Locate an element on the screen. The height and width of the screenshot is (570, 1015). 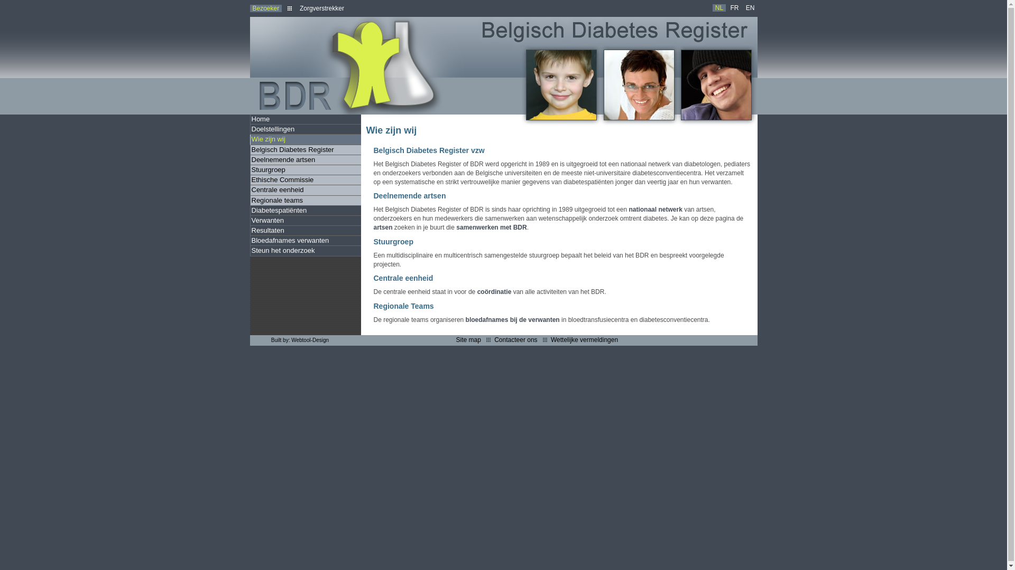
Doelstellingen is located at coordinates (305, 130).